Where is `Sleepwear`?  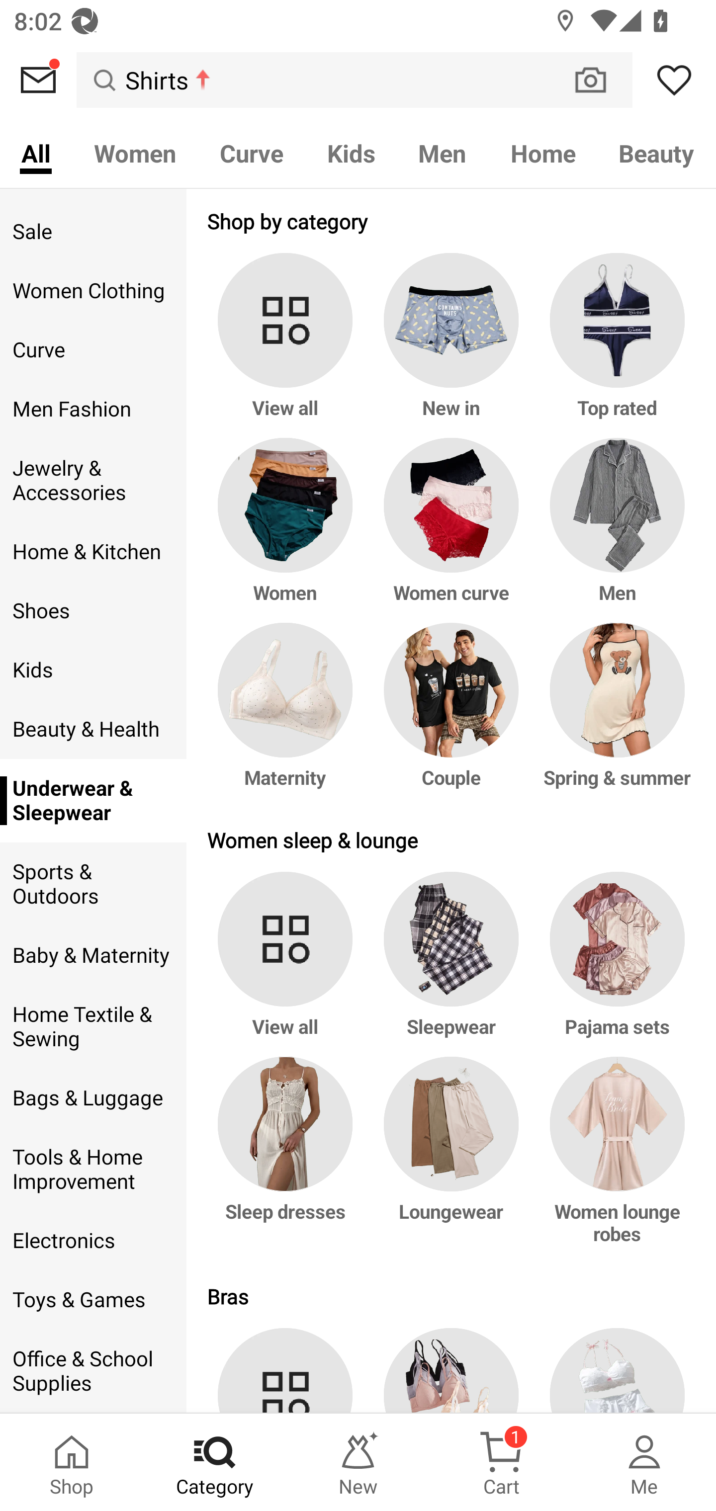
Sleepwear is located at coordinates (451, 964).